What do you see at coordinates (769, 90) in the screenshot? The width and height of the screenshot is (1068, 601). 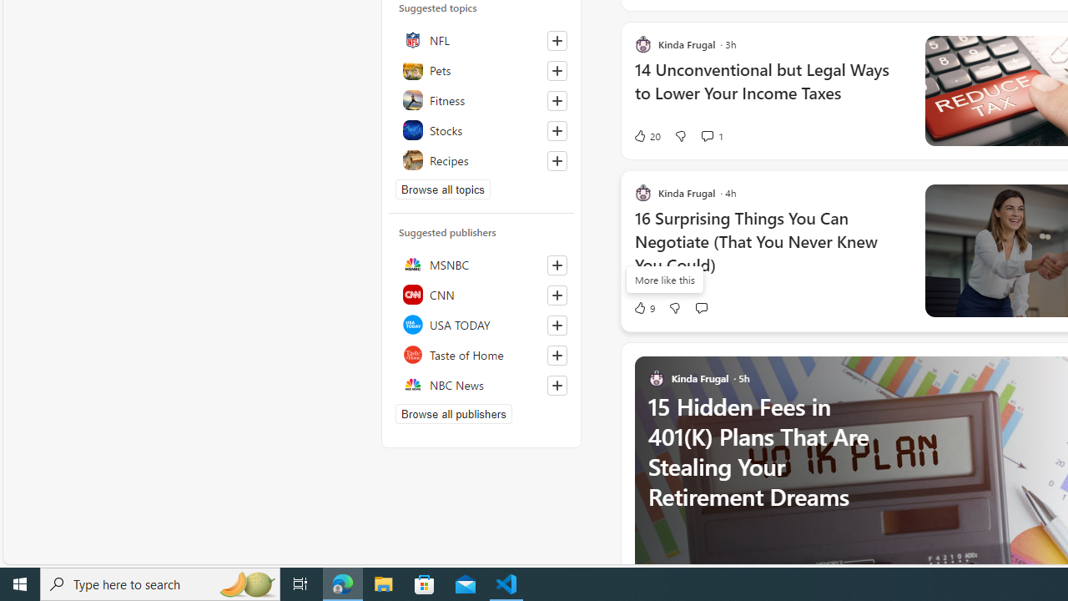 I see `14 Unconventional but Legal Ways to Lower Your Income Taxes` at bounding box center [769, 90].